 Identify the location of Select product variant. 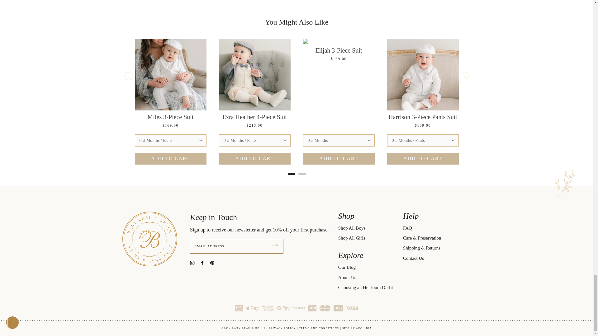
(254, 140).